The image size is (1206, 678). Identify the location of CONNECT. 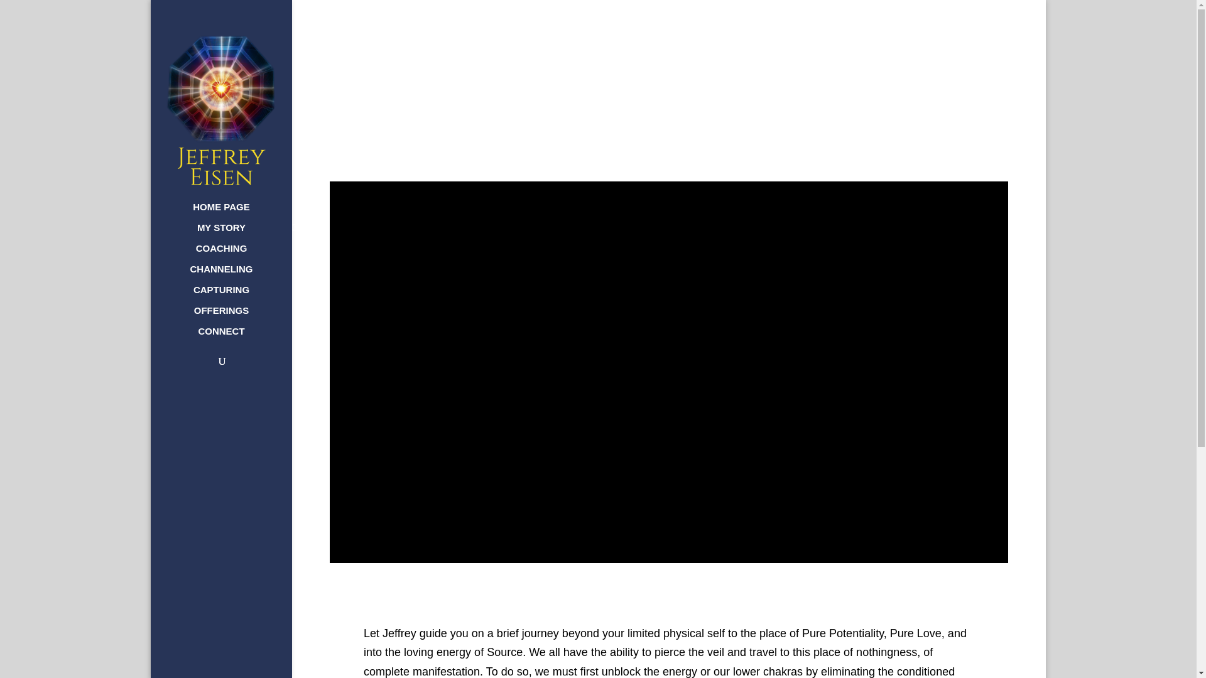
(234, 337).